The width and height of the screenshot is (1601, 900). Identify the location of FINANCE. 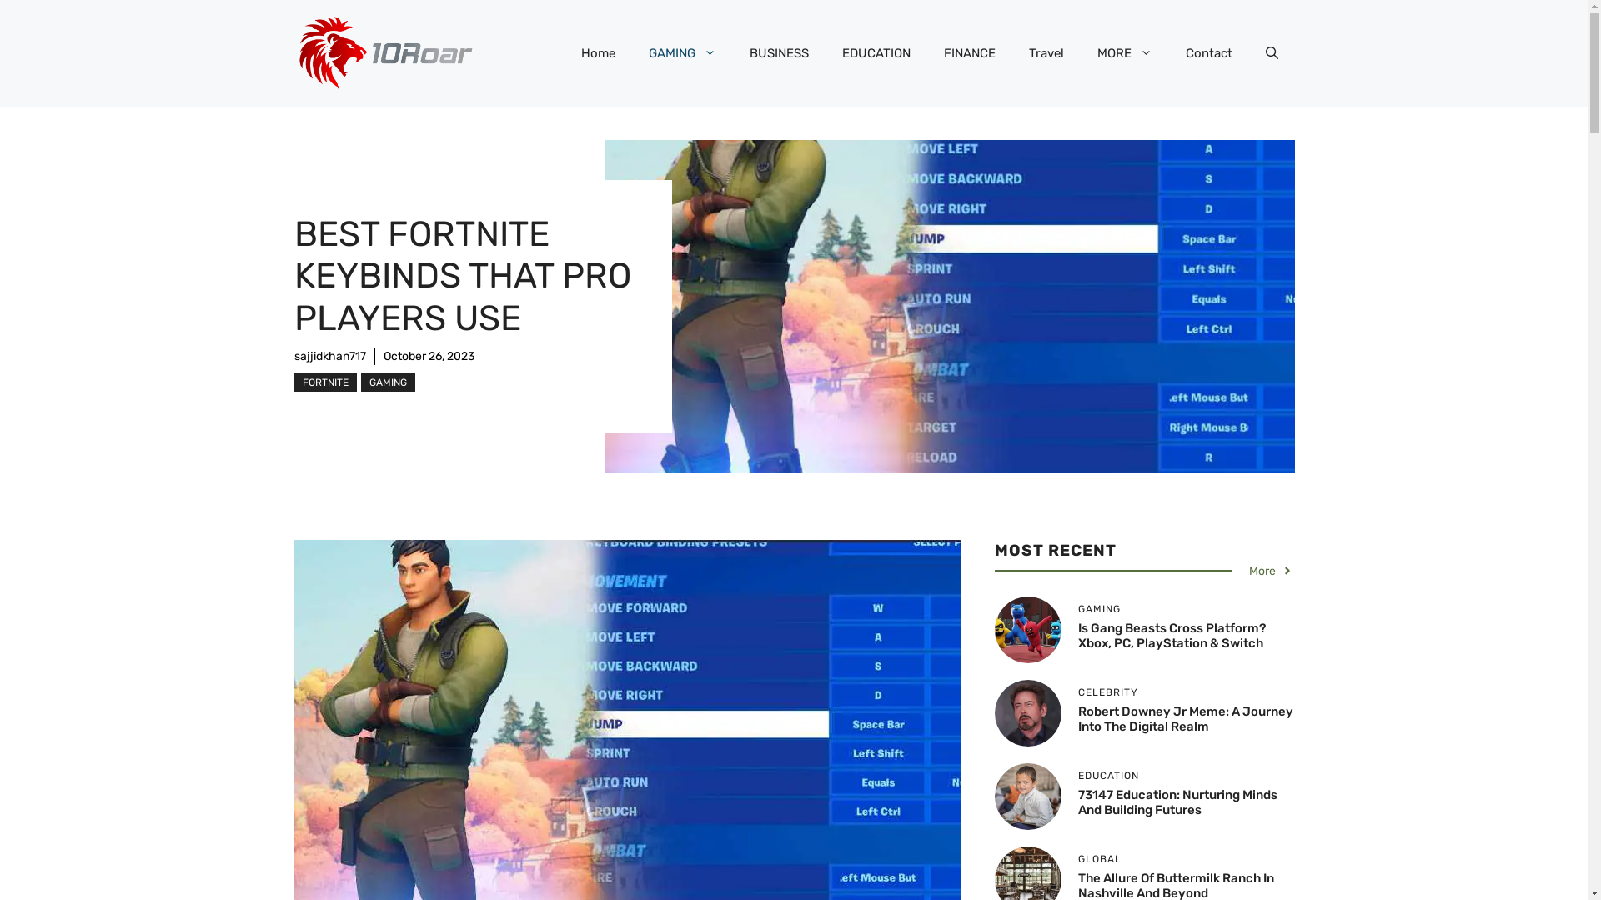
(970, 53).